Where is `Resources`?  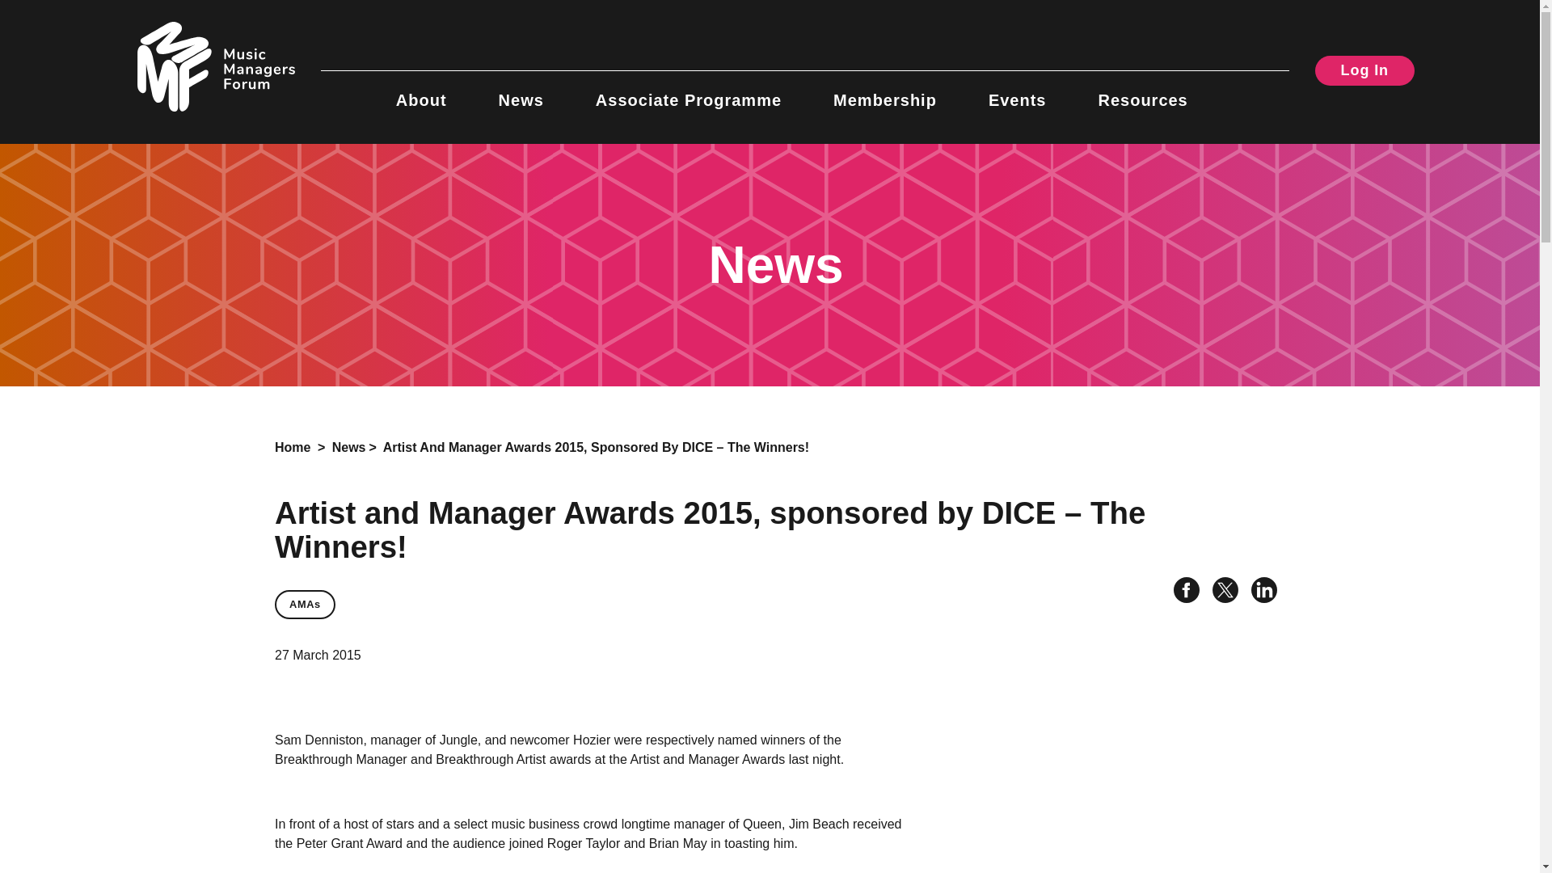
Resources is located at coordinates (1141, 91).